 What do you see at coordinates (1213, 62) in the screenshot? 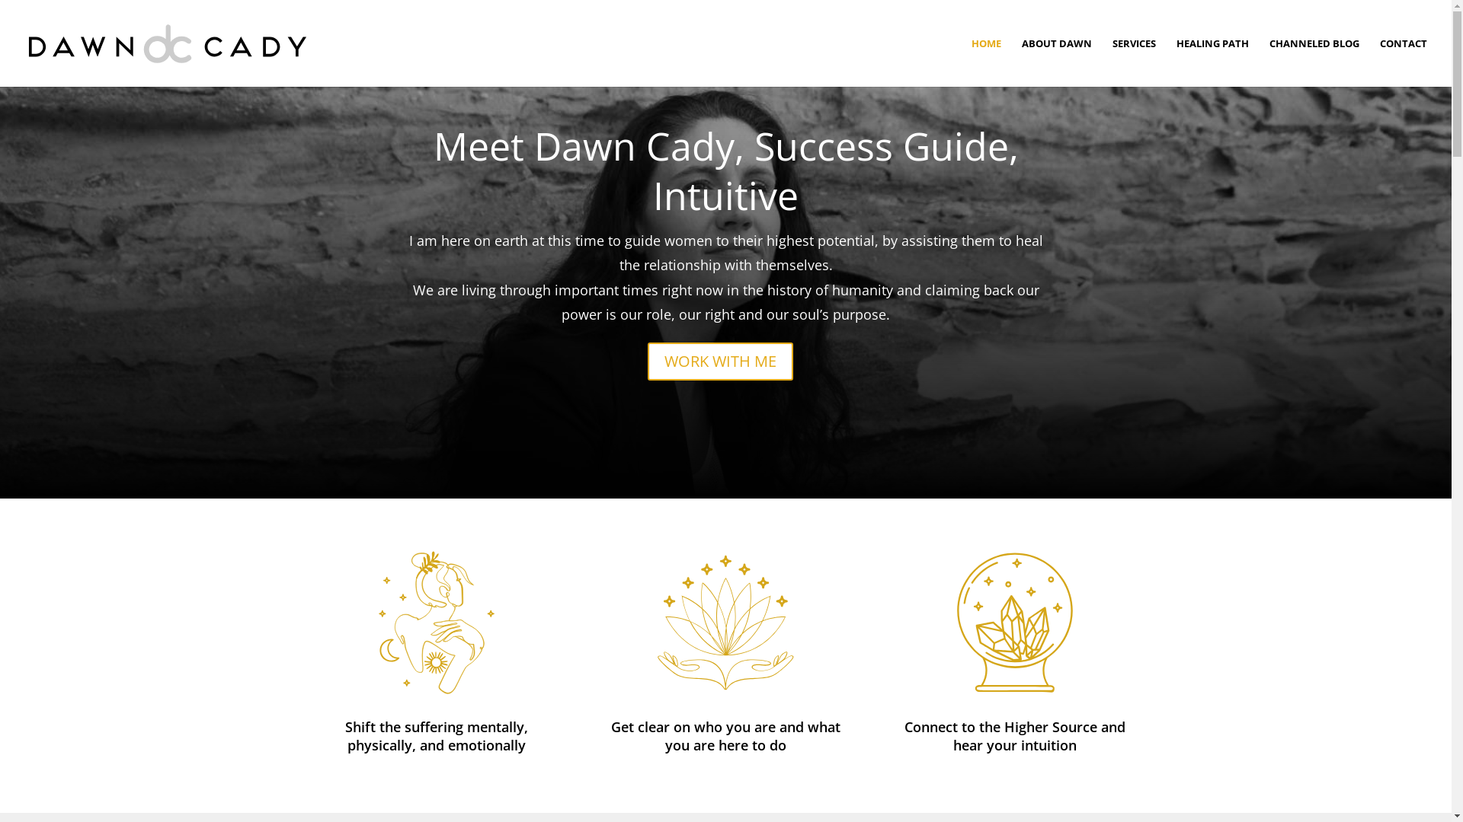
I see `HEALING PATH` at bounding box center [1213, 62].